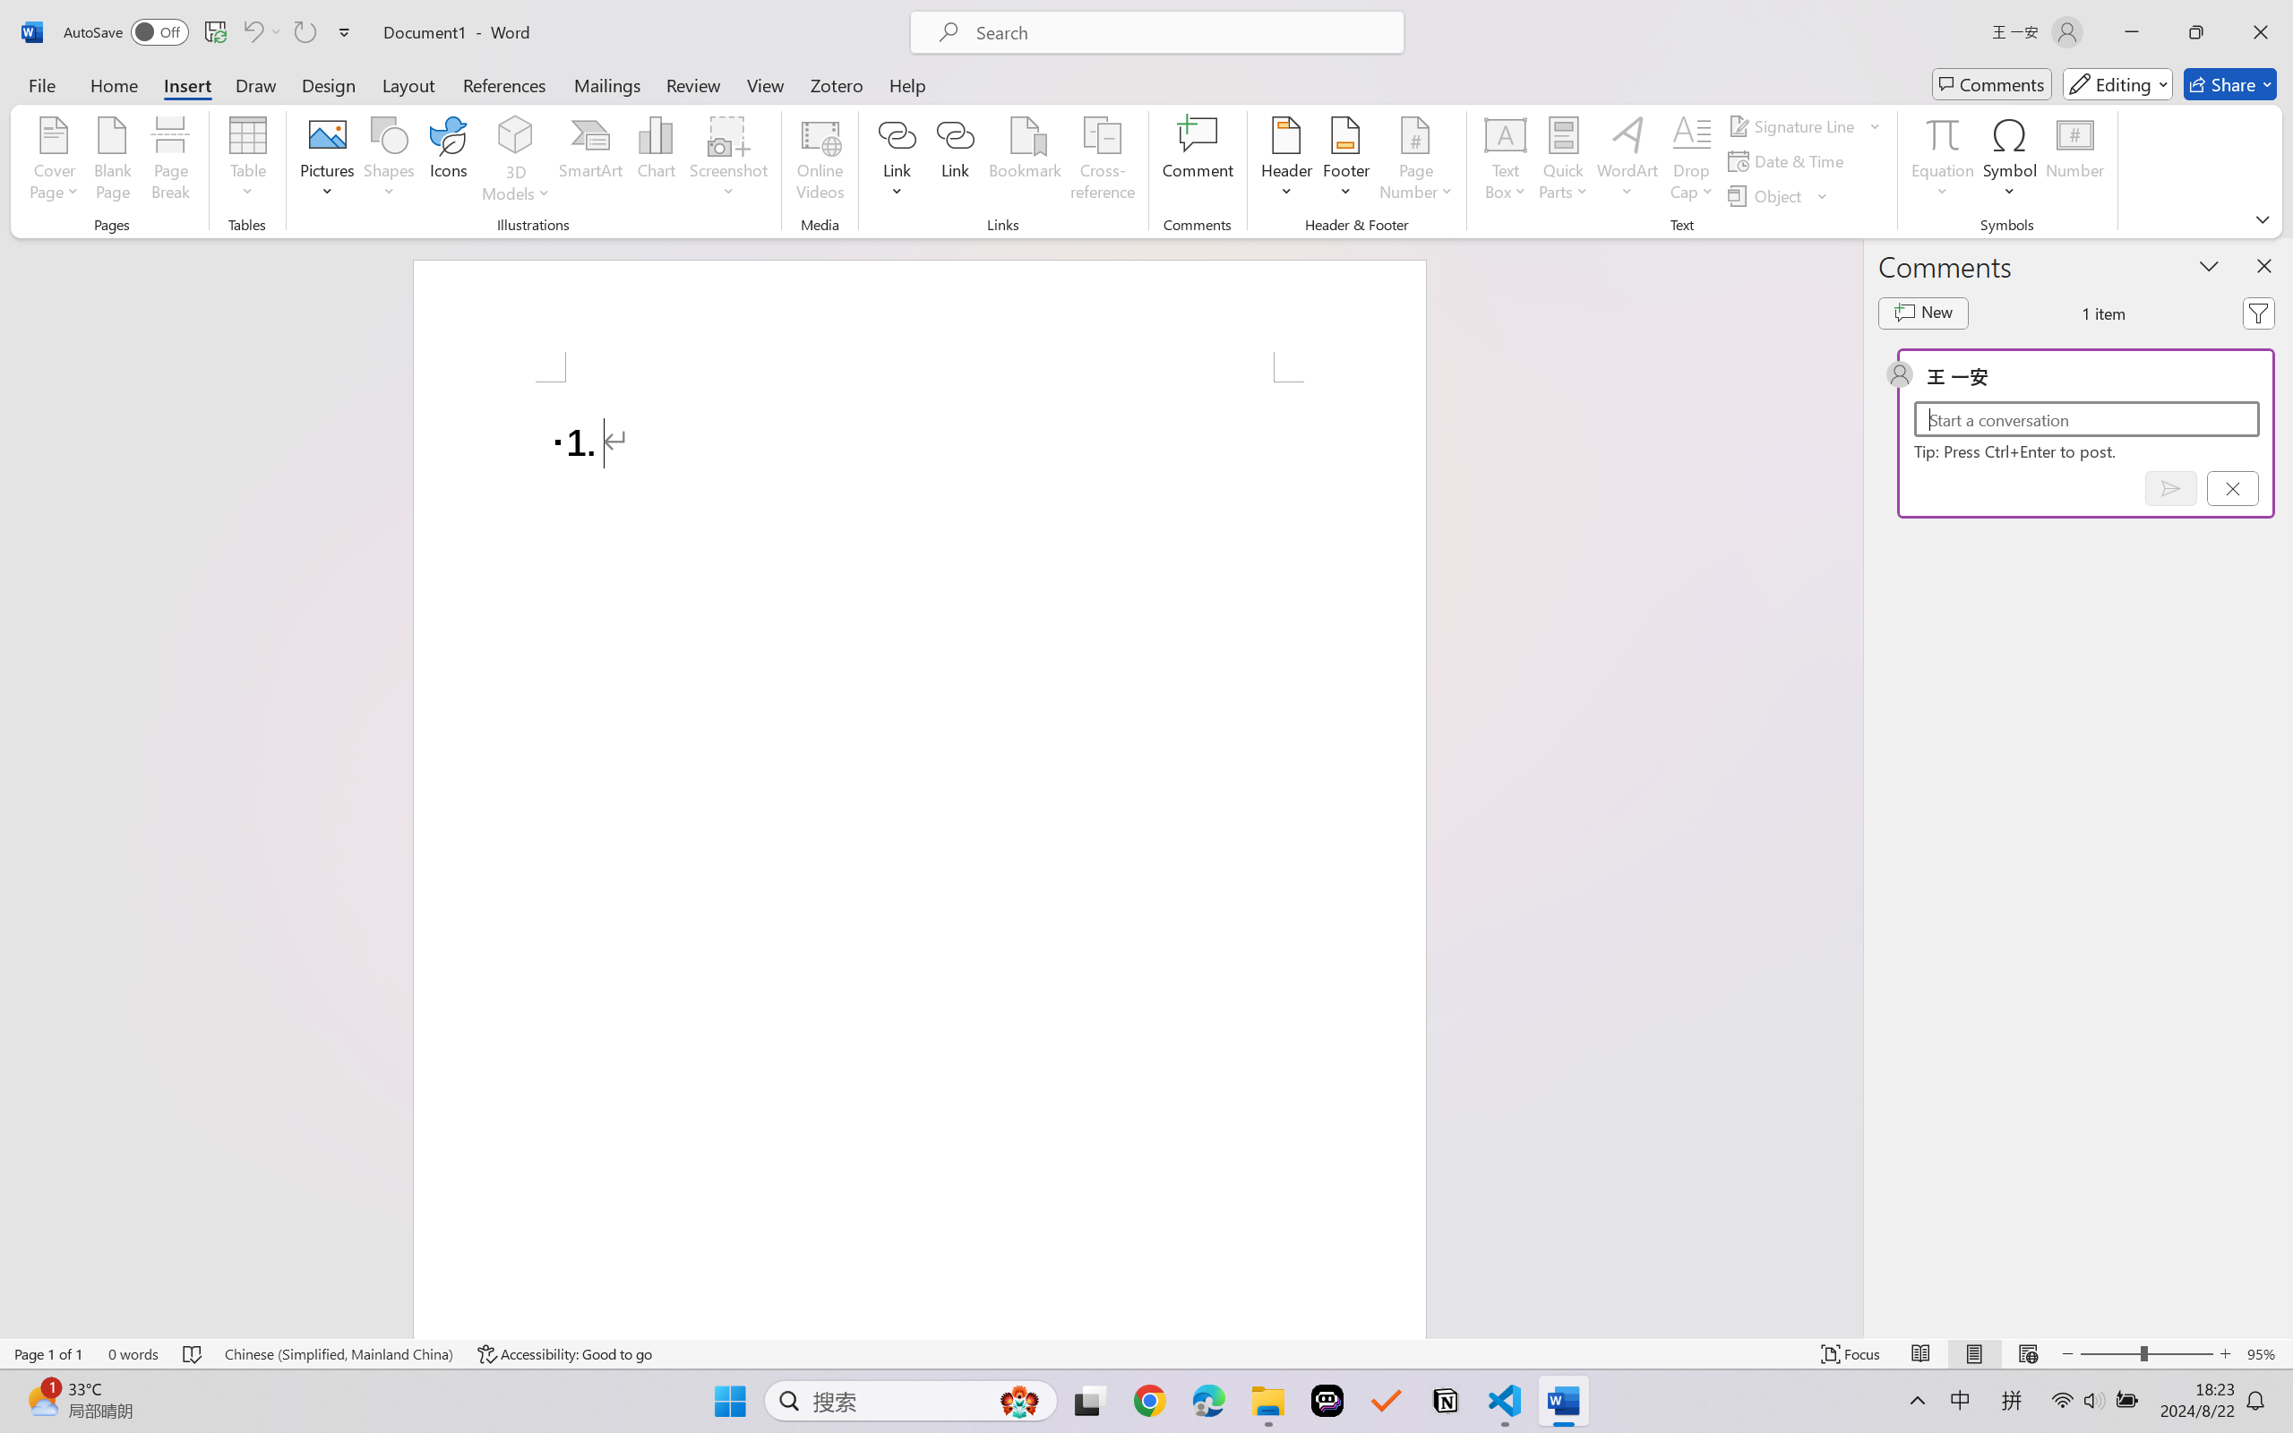 The height and width of the screenshot is (1433, 2293). Describe the element at coordinates (1692, 161) in the screenshot. I see `Drop Cap` at that location.